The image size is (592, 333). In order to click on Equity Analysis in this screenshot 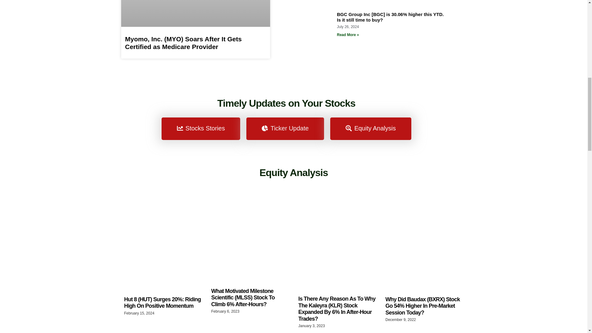, I will do `click(371, 129)`.